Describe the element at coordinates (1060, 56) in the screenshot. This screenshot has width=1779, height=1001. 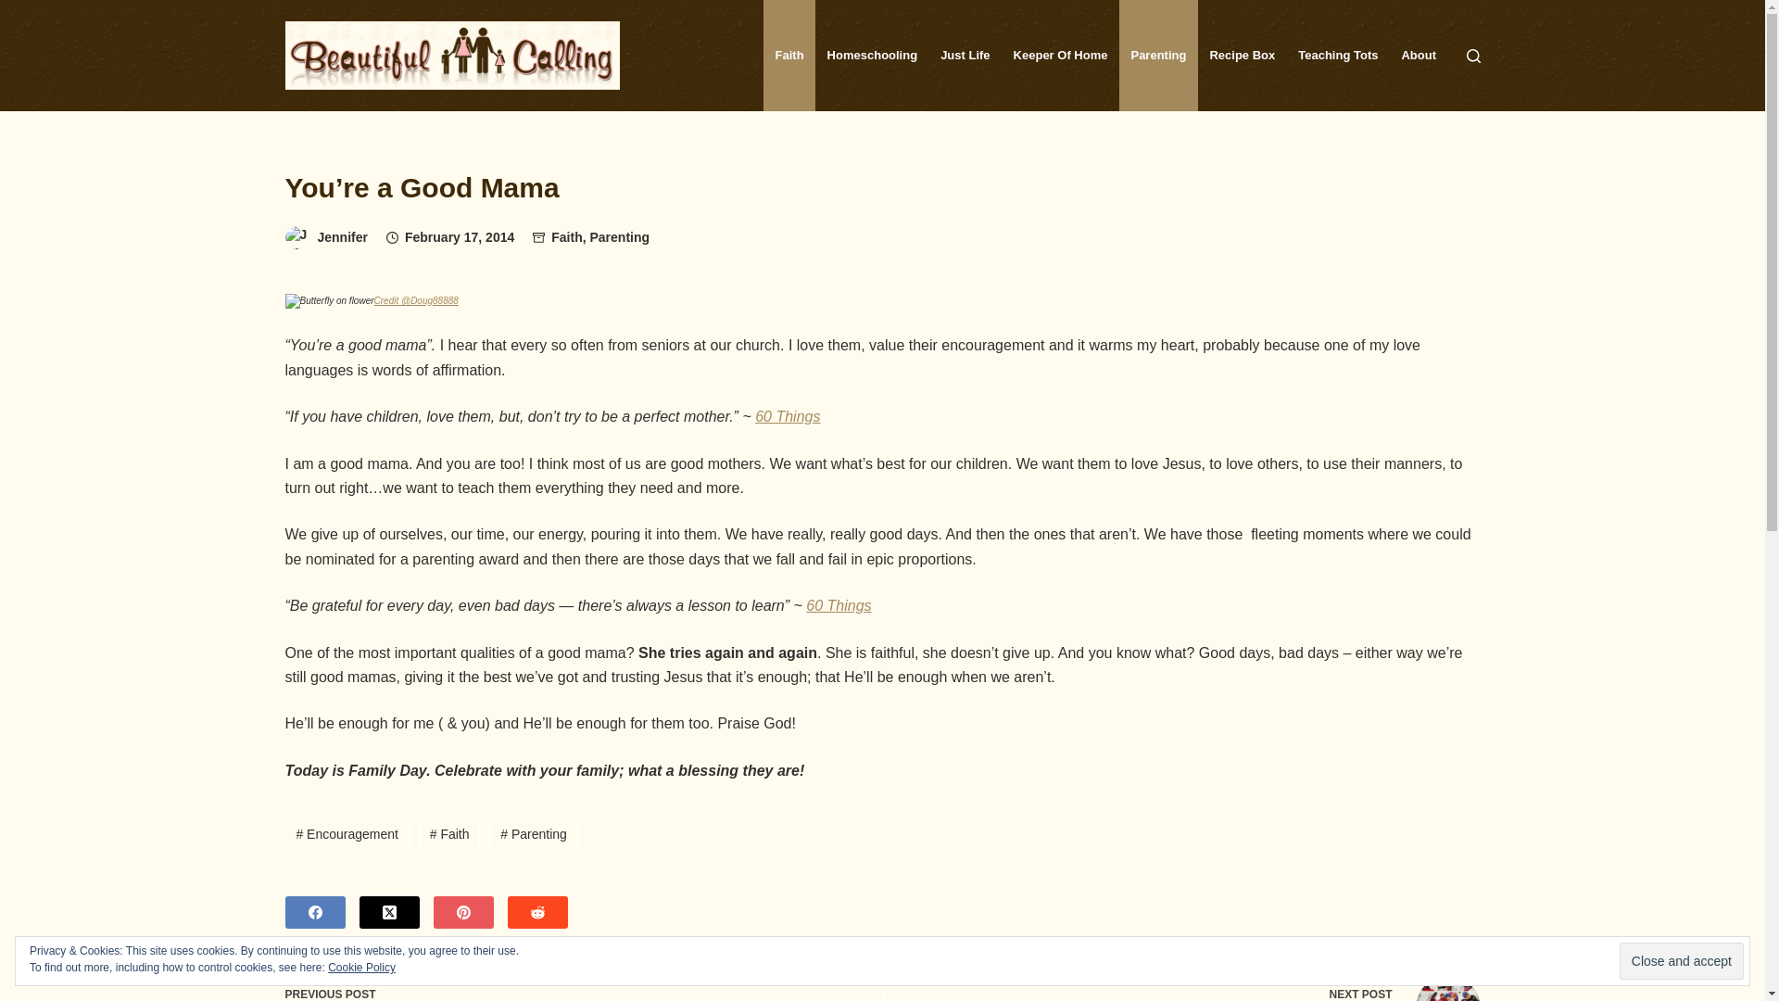
I see `Keeper Of Home` at that location.